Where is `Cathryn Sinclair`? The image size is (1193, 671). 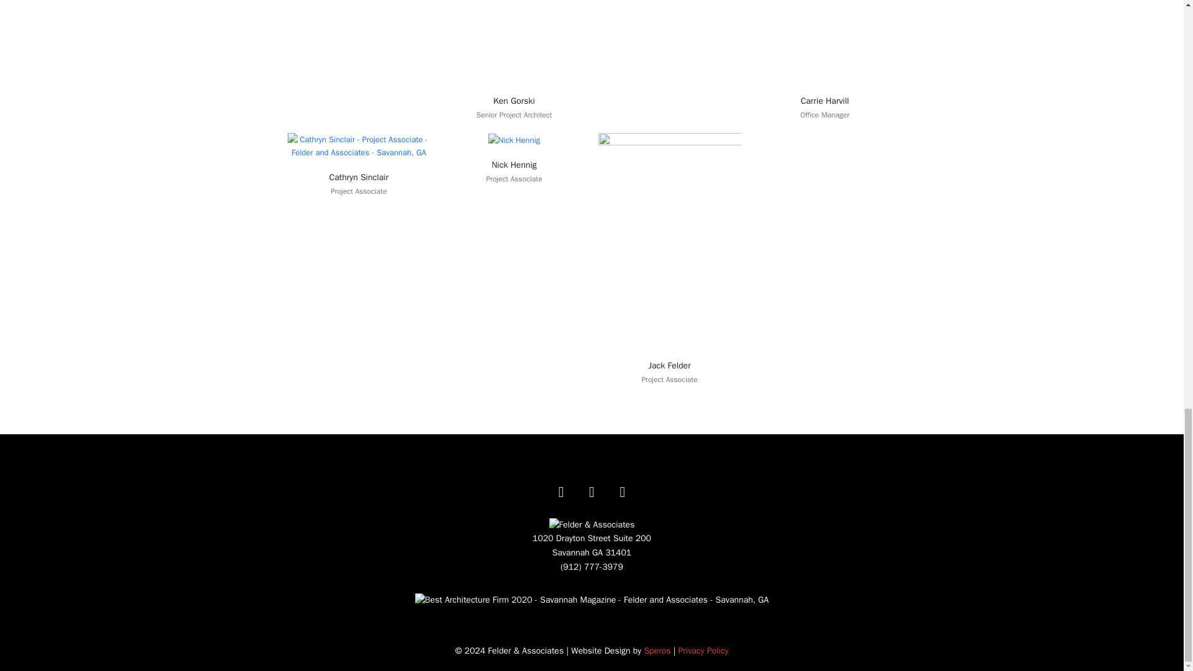 Cathryn Sinclair is located at coordinates (359, 176).